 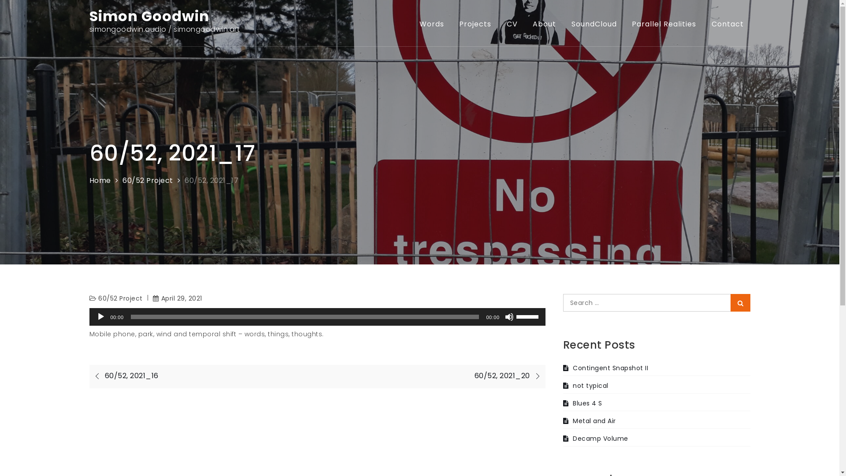 What do you see at coordinates (148, 181) in the screenshot?
I see `60/52 Project` at bounding box center [148, 181].